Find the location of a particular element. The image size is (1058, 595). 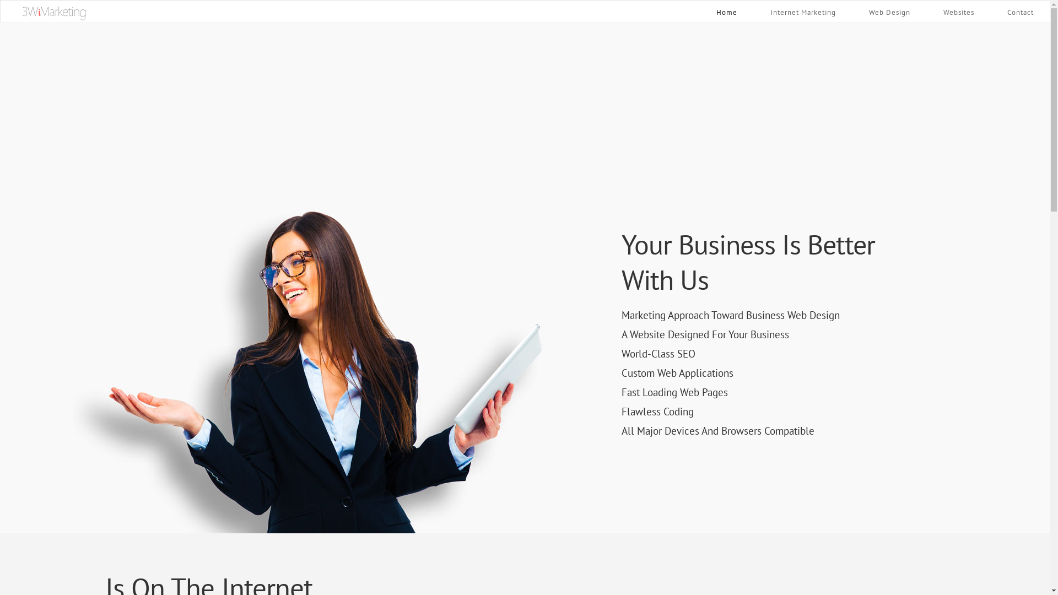

Websites is located at coordinates (959, 12).